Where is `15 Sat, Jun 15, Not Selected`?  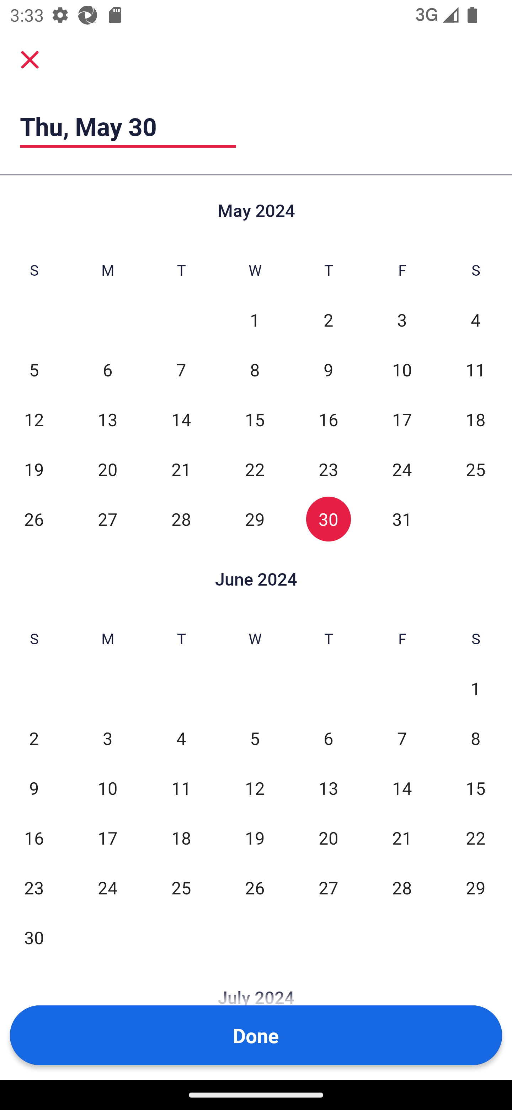
15 Sat, Jun 15, Not Selected is located at coordinates (476, 788).